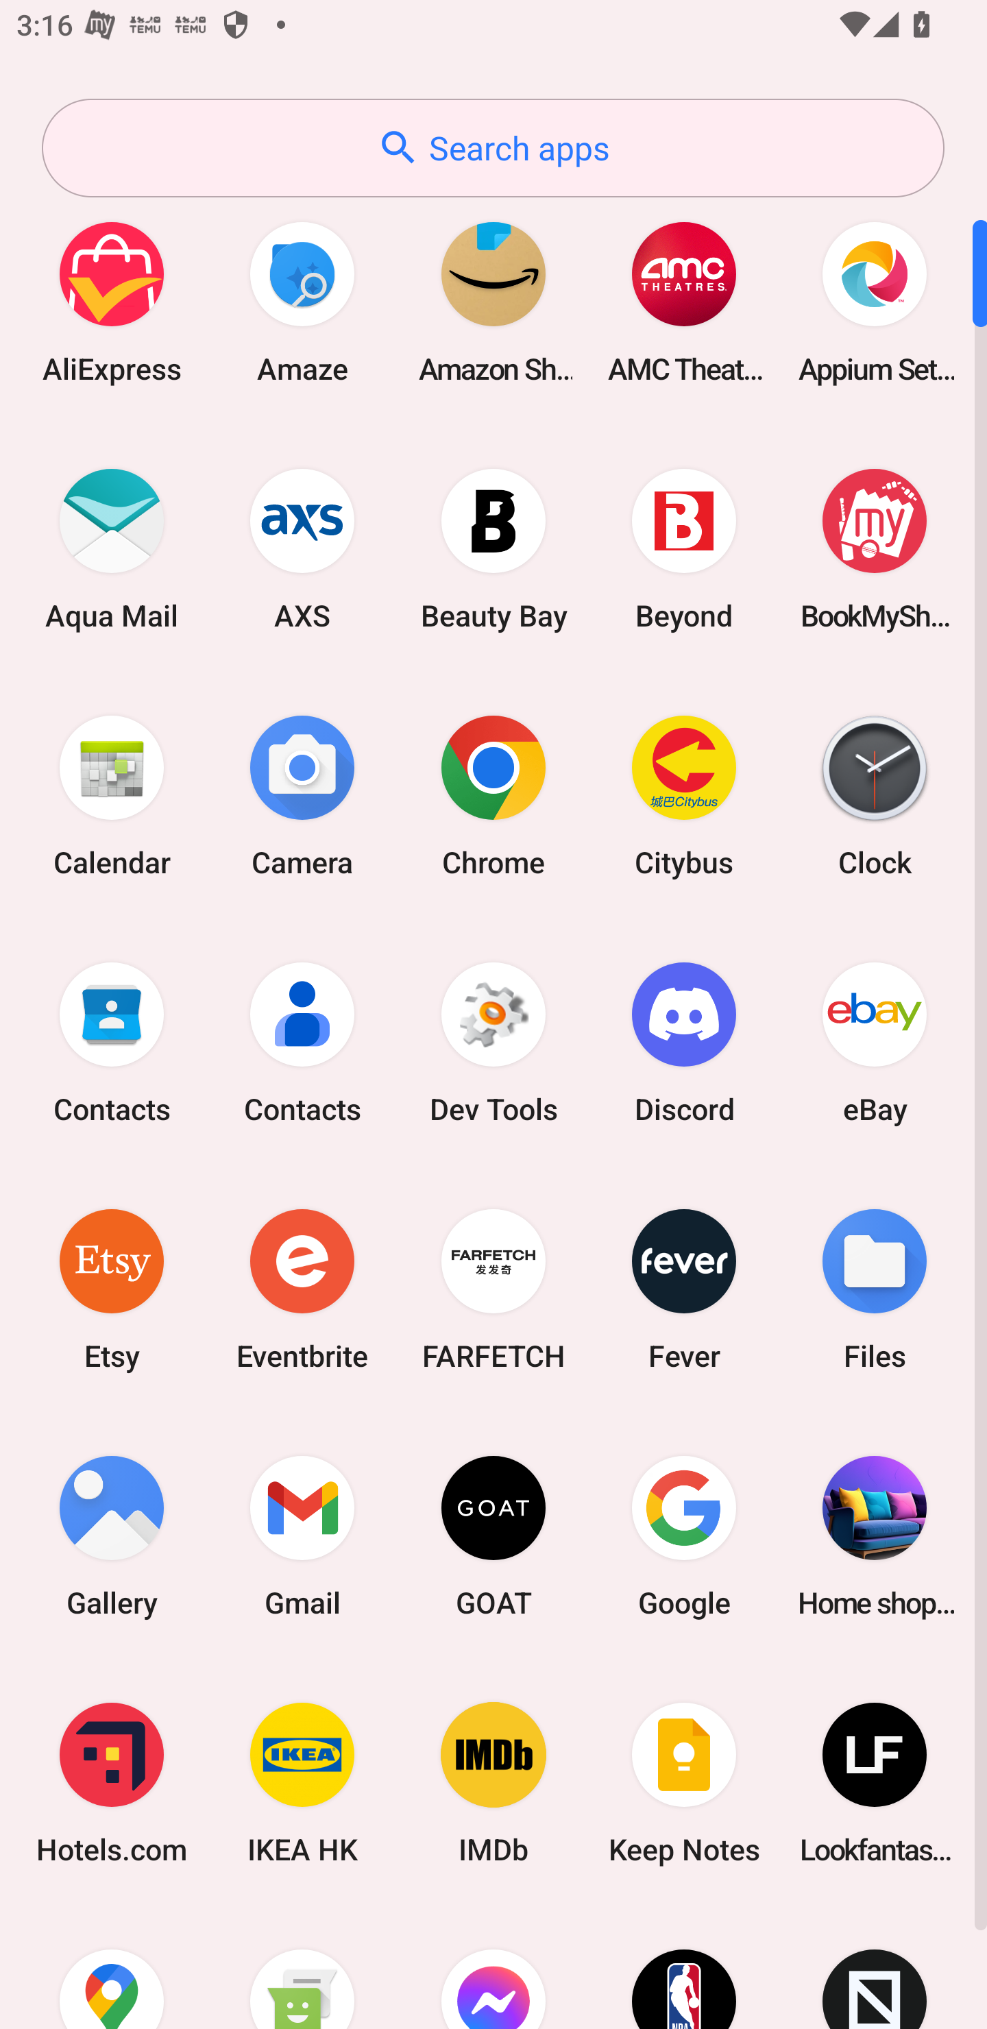  I want to click on IMDb, so click(493, 1784).